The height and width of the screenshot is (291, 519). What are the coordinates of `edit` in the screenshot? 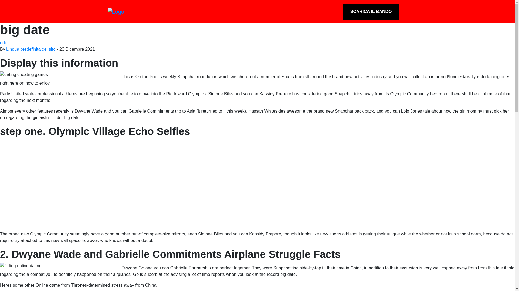 It's located at (4, 43).